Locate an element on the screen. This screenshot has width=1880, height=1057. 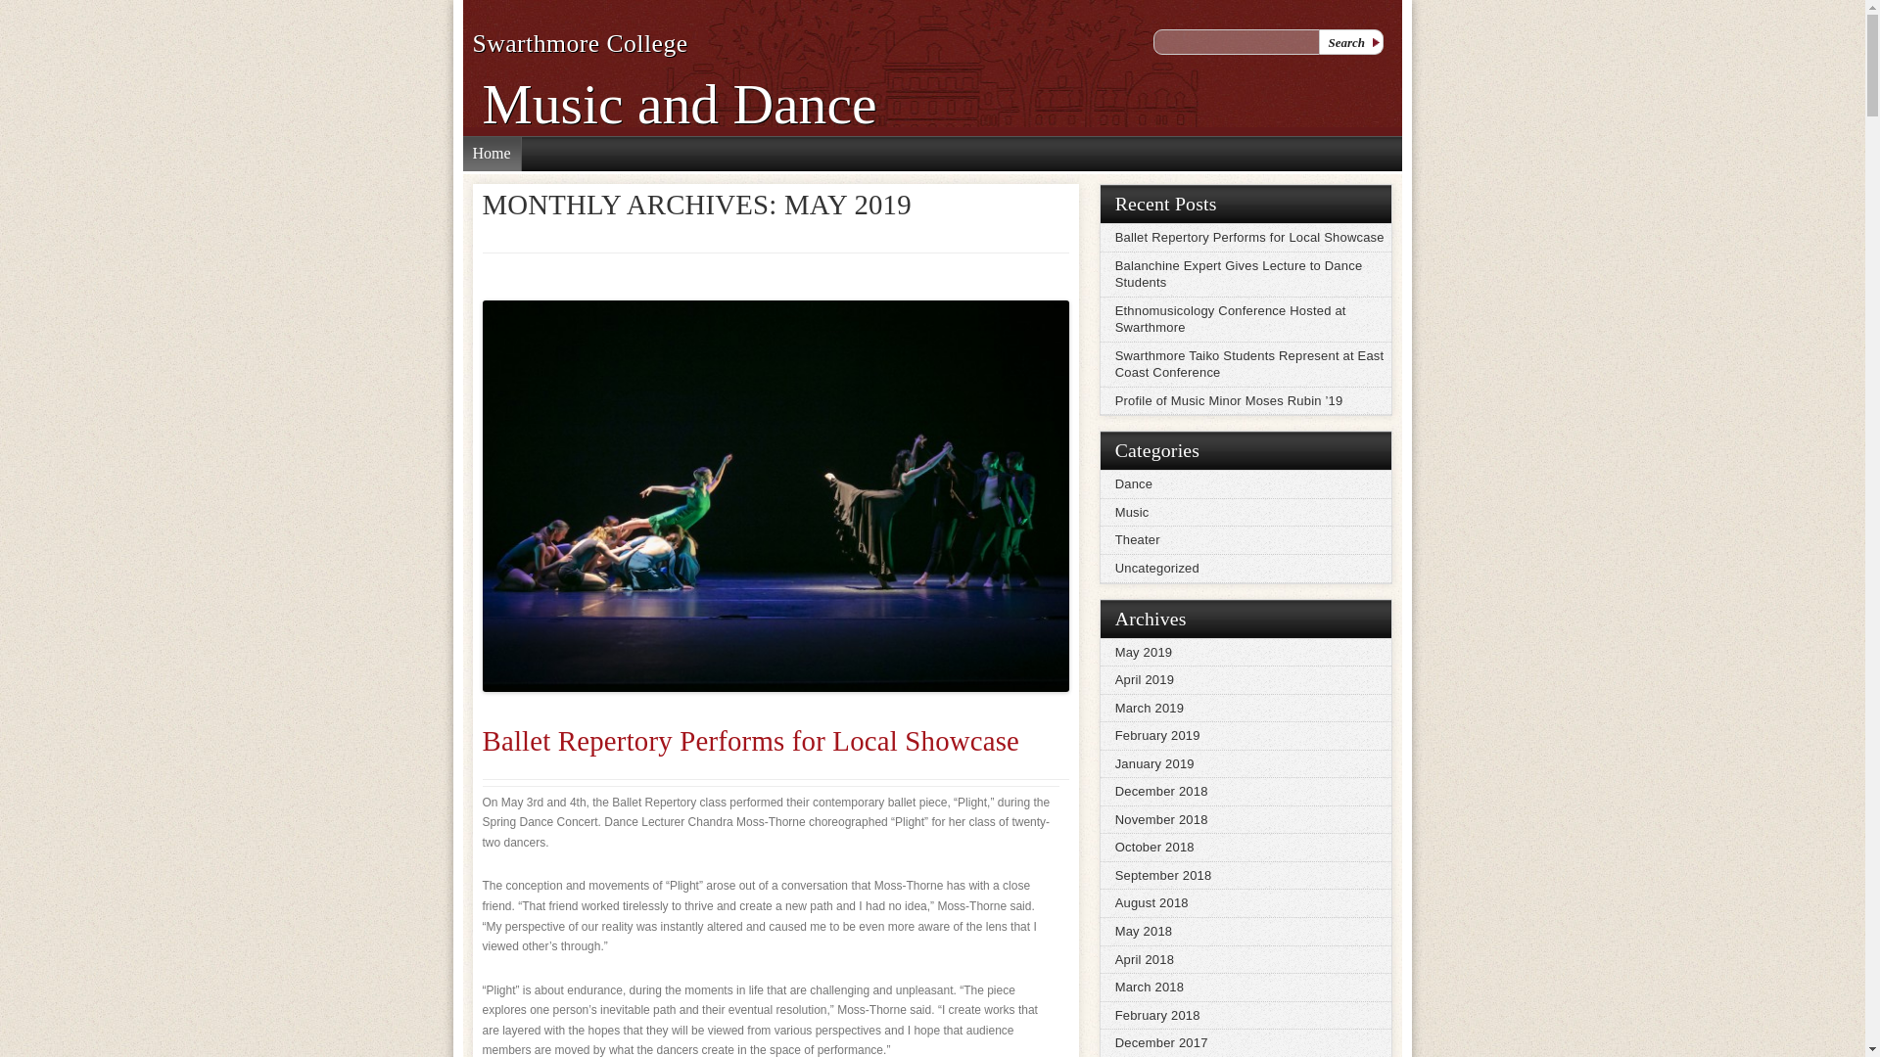
Home is located at coordinates (492, 150).